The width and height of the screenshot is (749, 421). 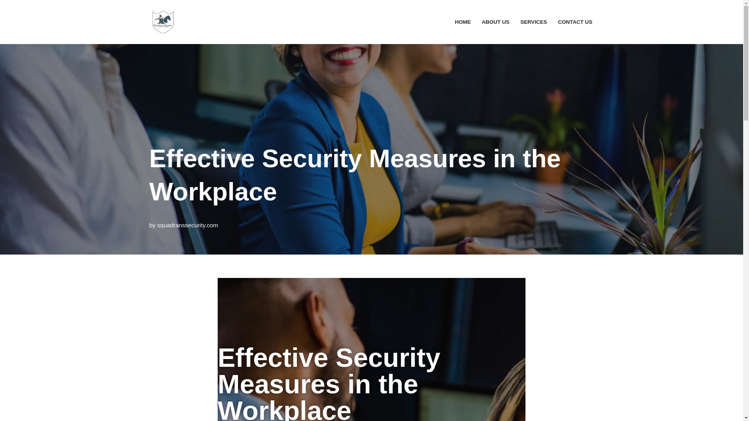 What do you see at coordinates (187, 225) in the screenshot?
I see `Posts by squadranssecurity.com` at bounding box center [187, 225].